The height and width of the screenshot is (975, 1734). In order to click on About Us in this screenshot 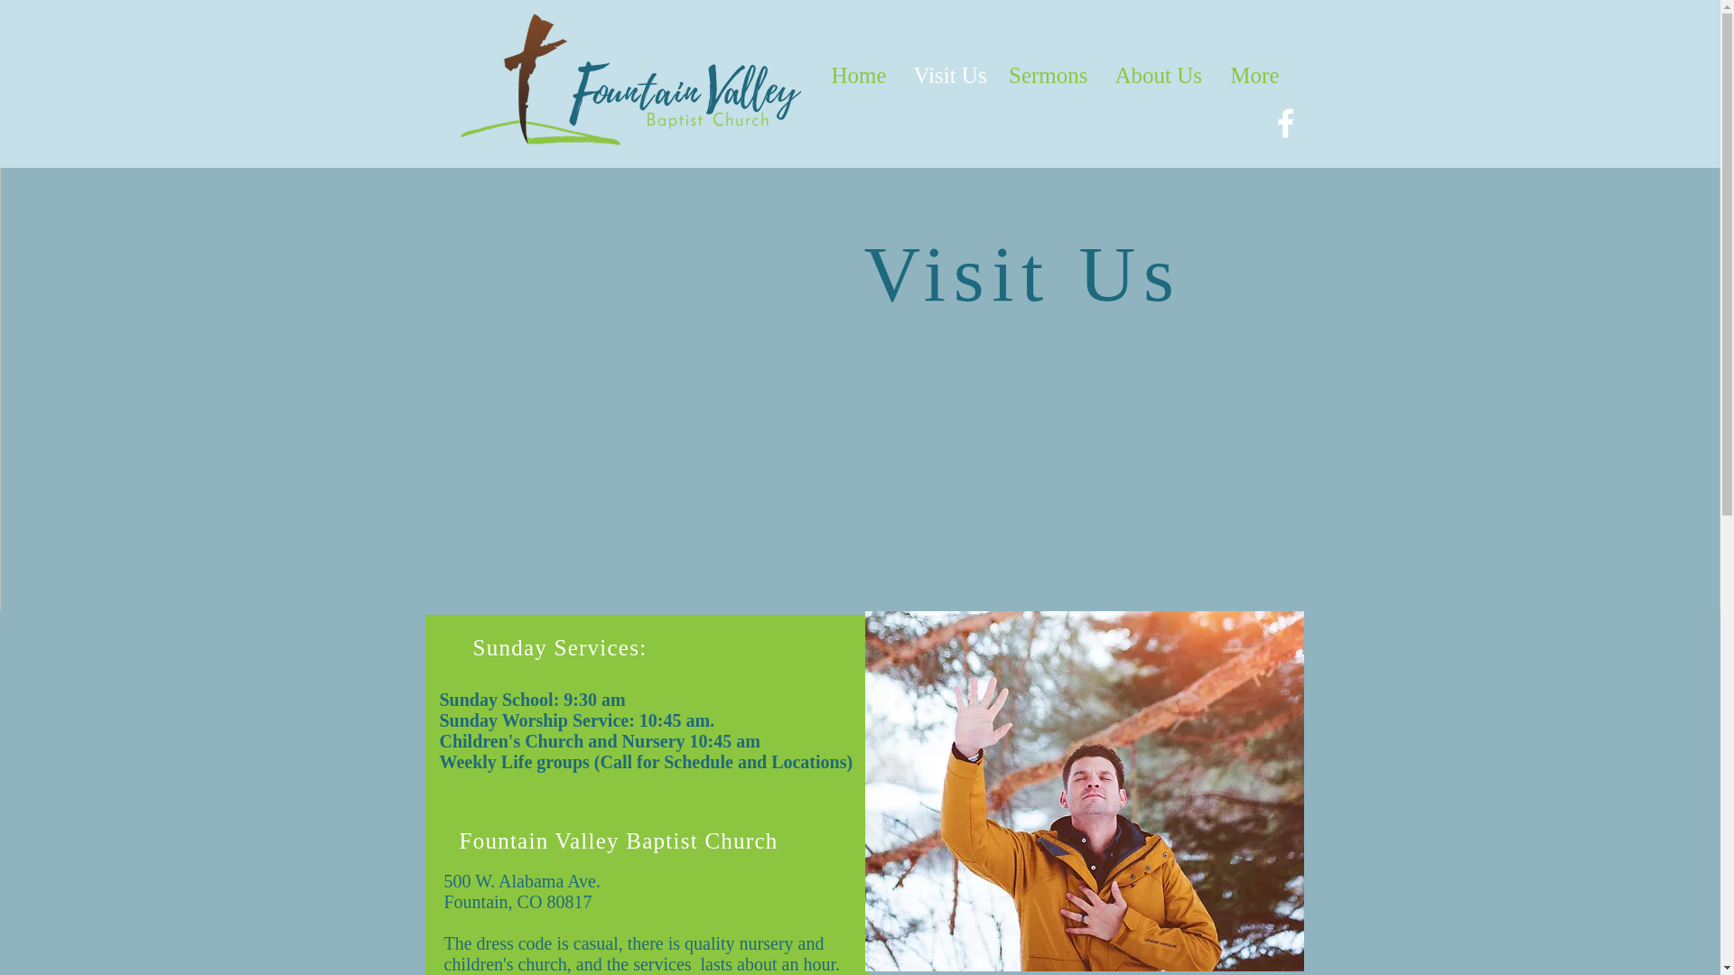, I will do `click(1158, 75)`.